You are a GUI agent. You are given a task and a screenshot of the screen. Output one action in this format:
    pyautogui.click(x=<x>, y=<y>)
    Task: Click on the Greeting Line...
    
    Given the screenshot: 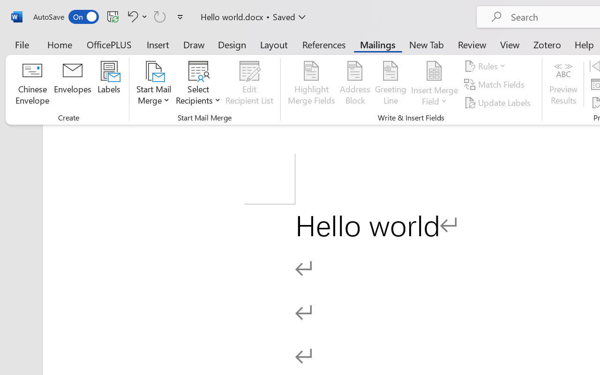 What is the action you would take?
    pyautogui.click(x=391, y=84)
    